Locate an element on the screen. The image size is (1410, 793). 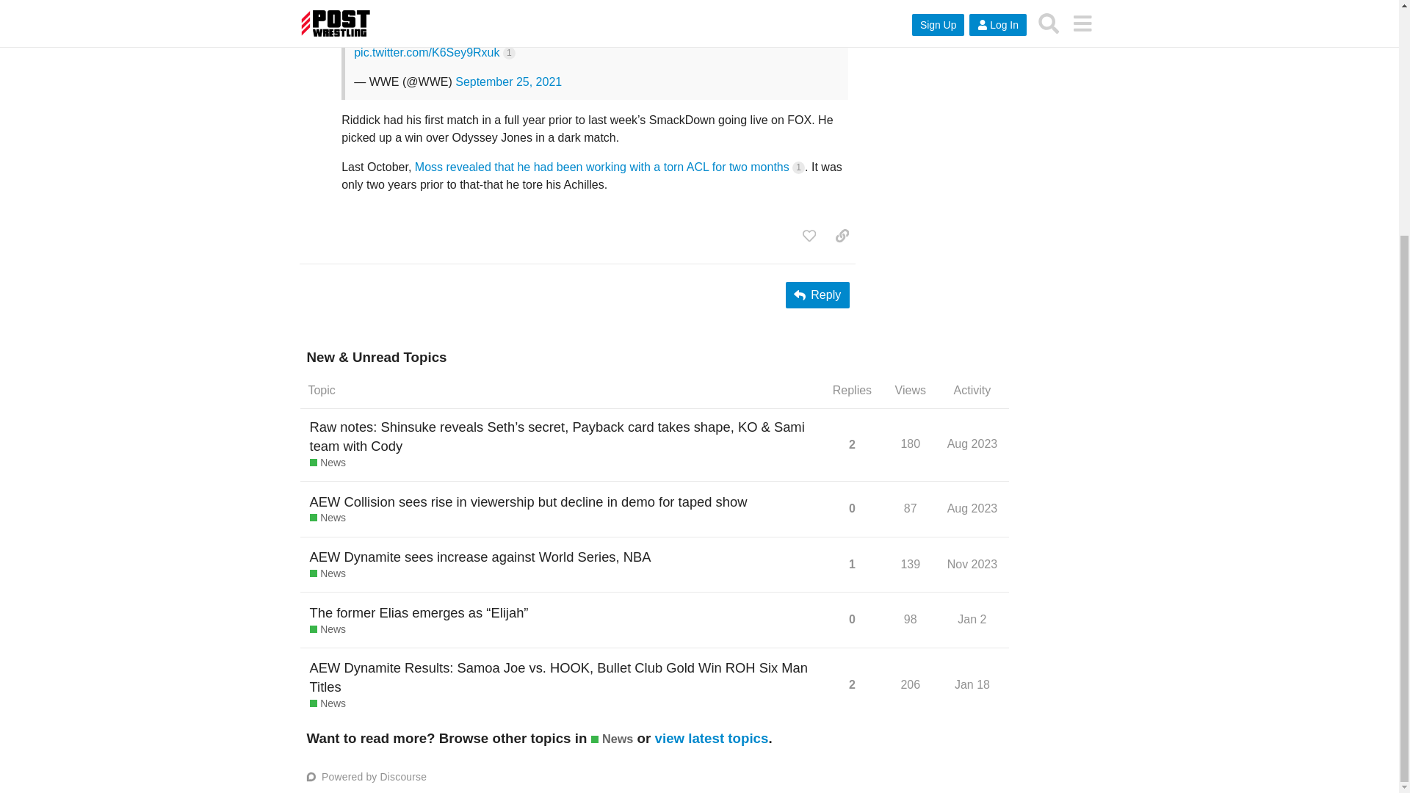
Aug 2023 is located at coordinates (974, 449).